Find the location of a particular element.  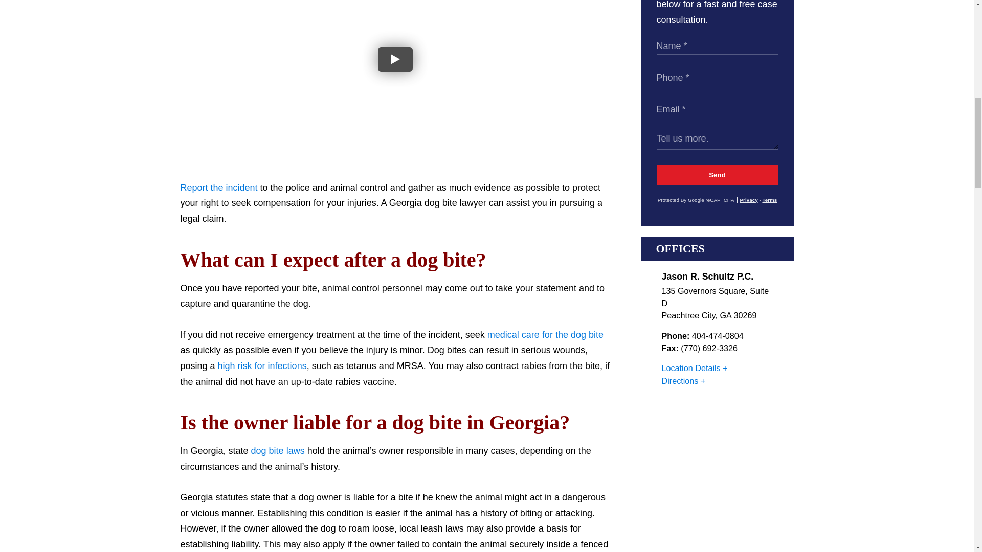

dog bite laws is located at coordinates (278, 451).